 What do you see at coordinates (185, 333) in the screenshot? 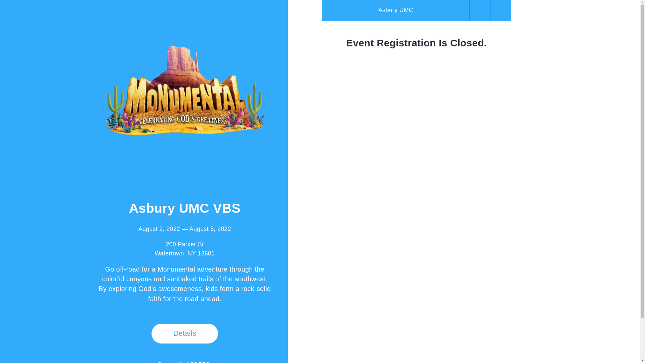
I see `Details` at bounding box center [185, 333].